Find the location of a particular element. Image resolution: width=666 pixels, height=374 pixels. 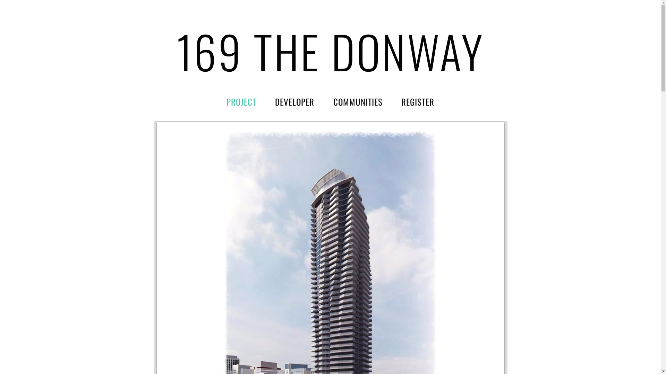

REGISTER is located at coordinates (418, 101).